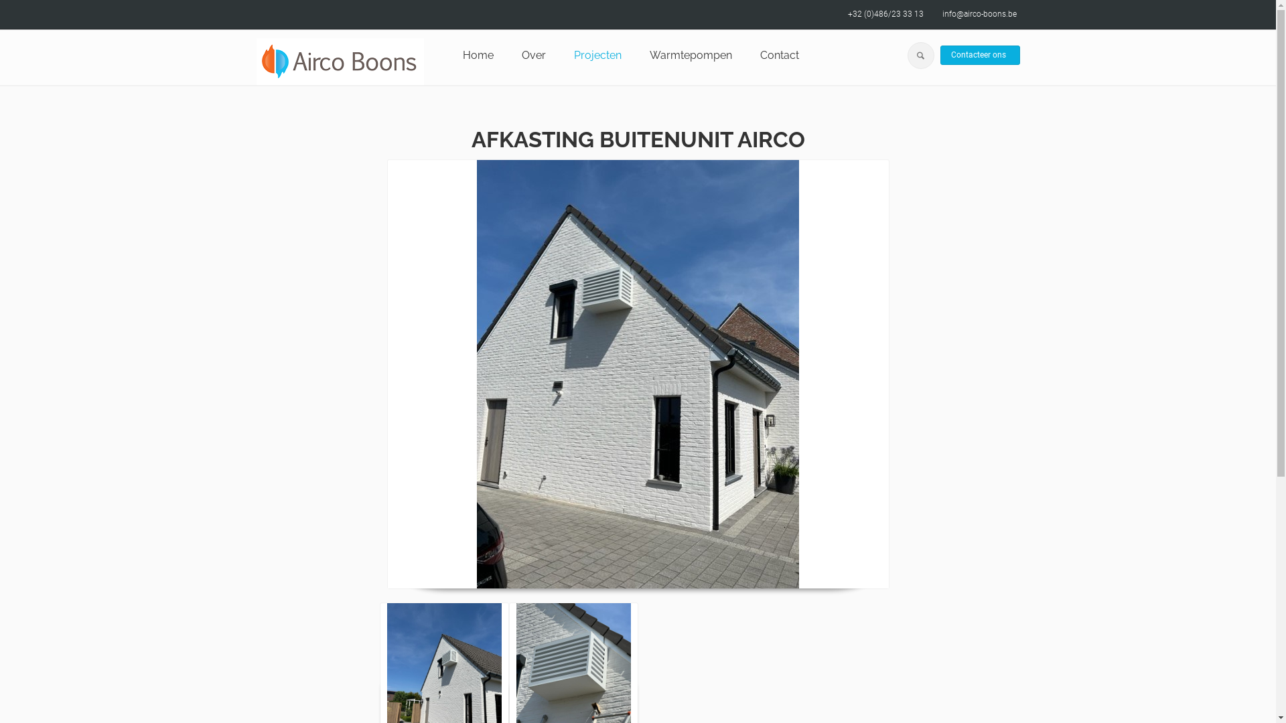  I want to click on Projecten, so click(597, 56).